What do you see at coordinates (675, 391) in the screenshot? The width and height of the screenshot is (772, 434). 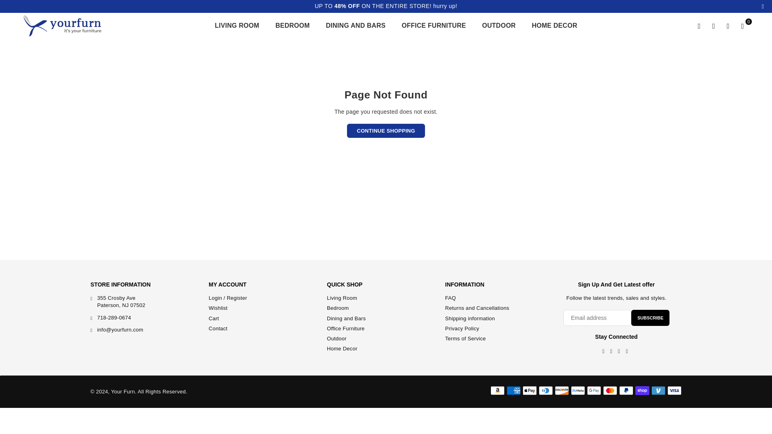 I see `Visa` at bounding box center [675, 391].